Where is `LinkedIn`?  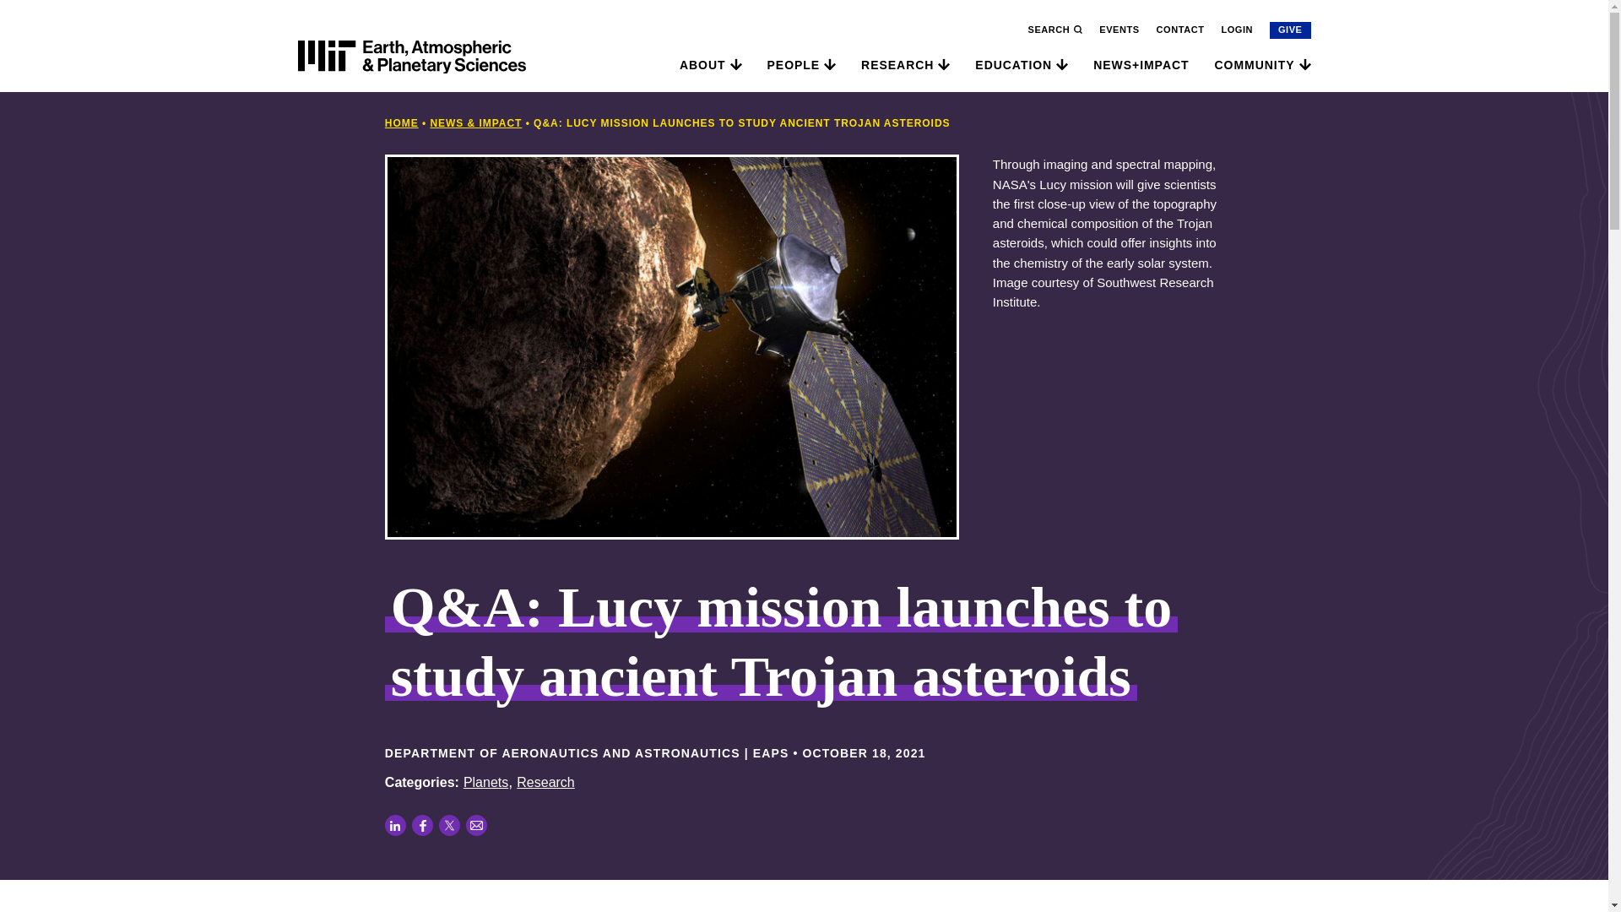
LinkedIn is located at coordinates (395, 826).